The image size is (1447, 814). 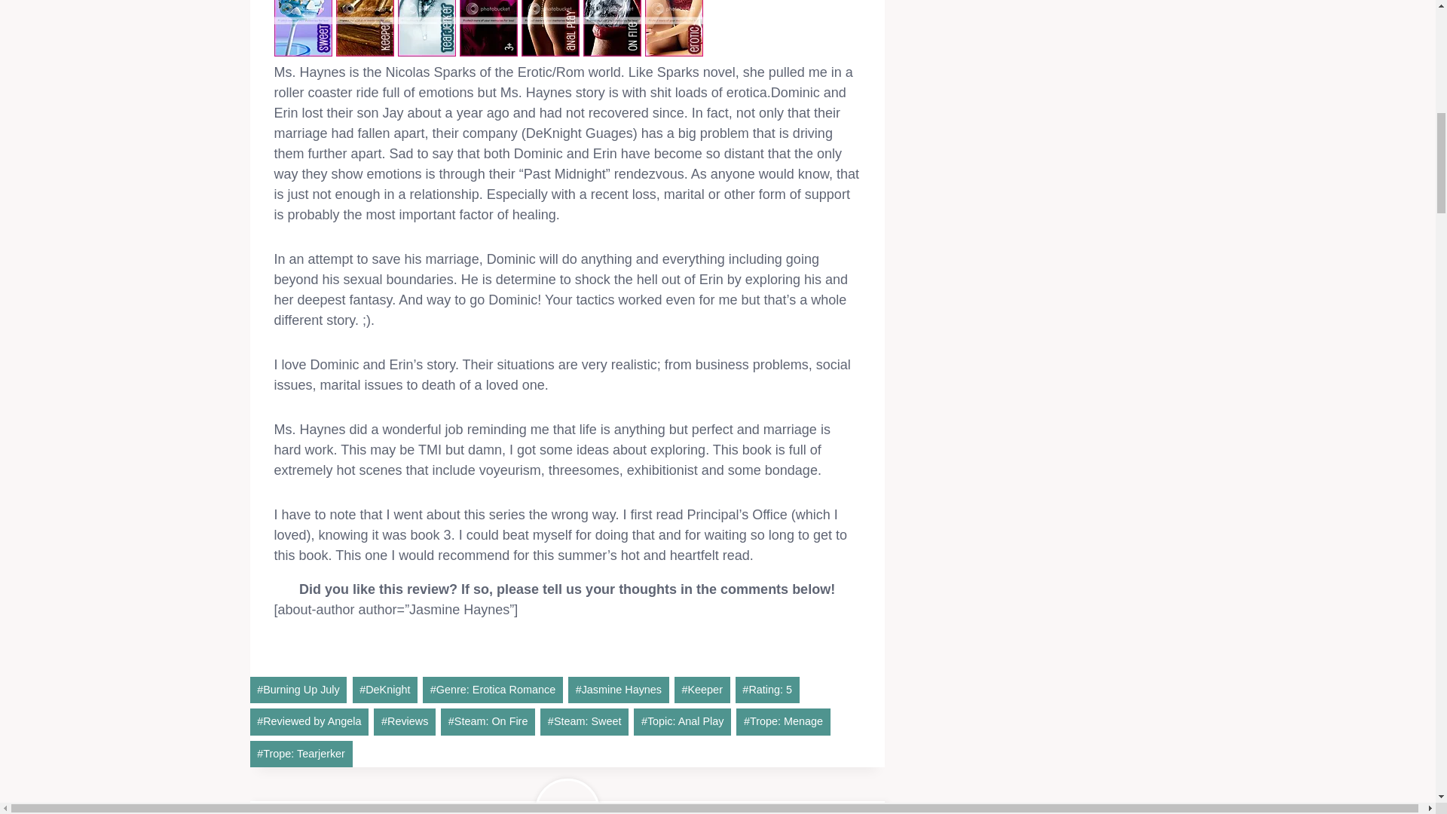 I want to click on Genre: Erotica Romance, so click(x=492, y=690).